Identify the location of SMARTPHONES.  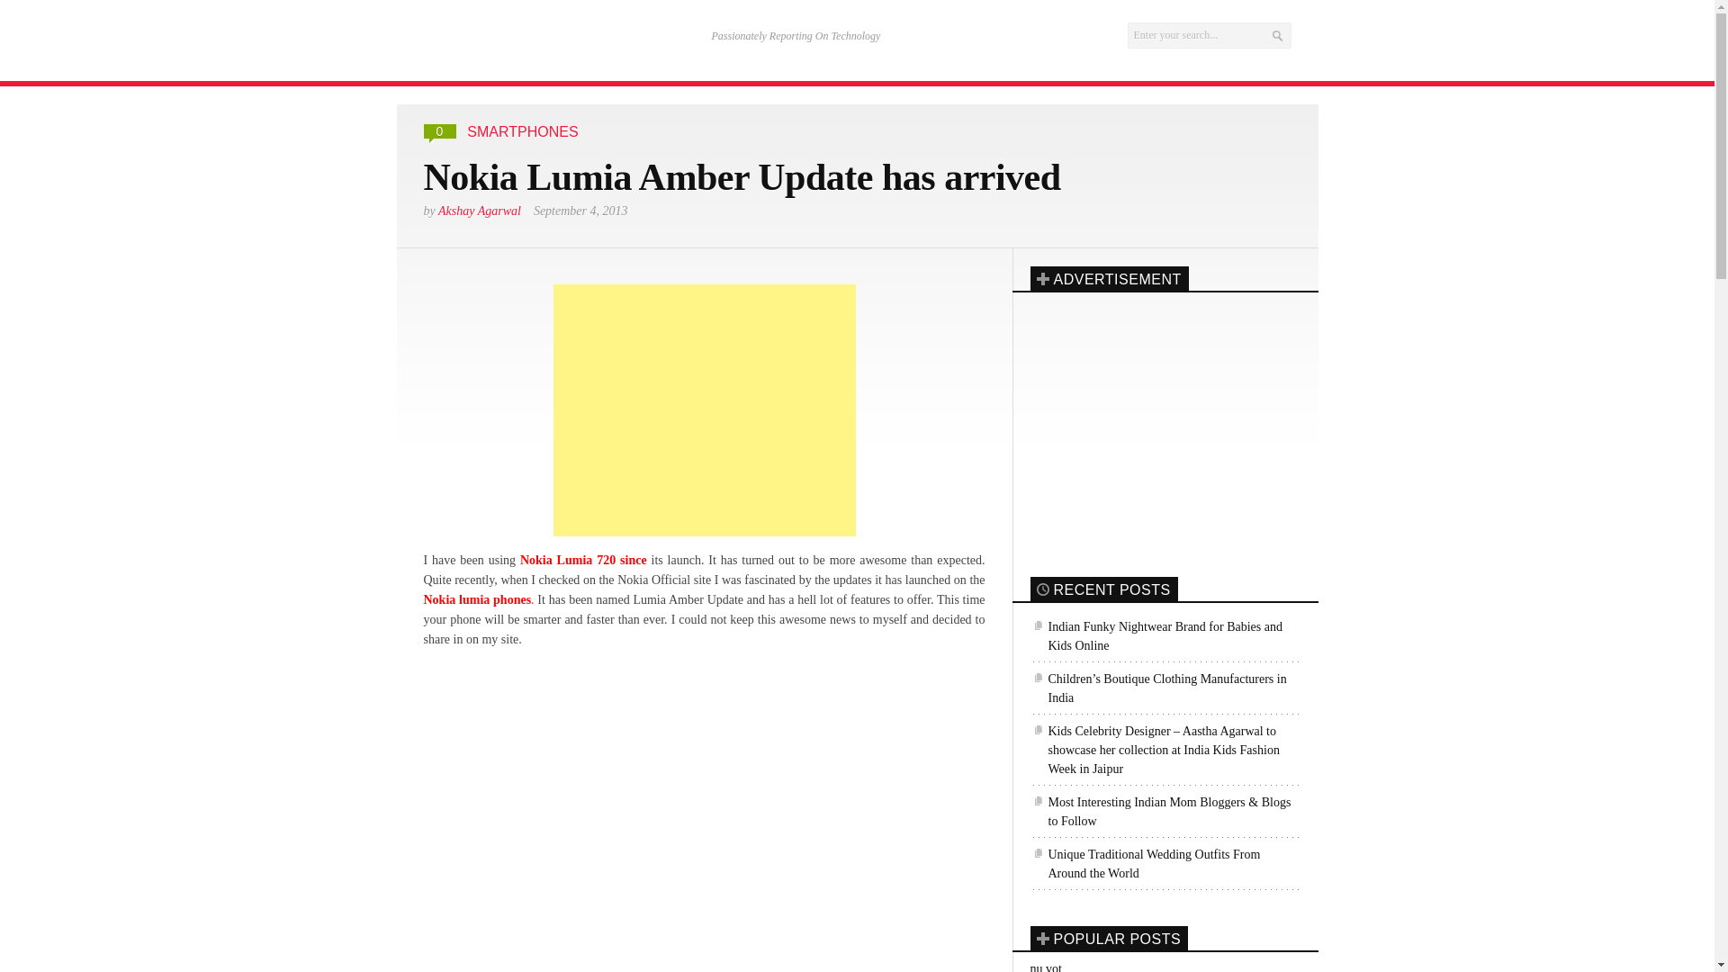
(522, 131).